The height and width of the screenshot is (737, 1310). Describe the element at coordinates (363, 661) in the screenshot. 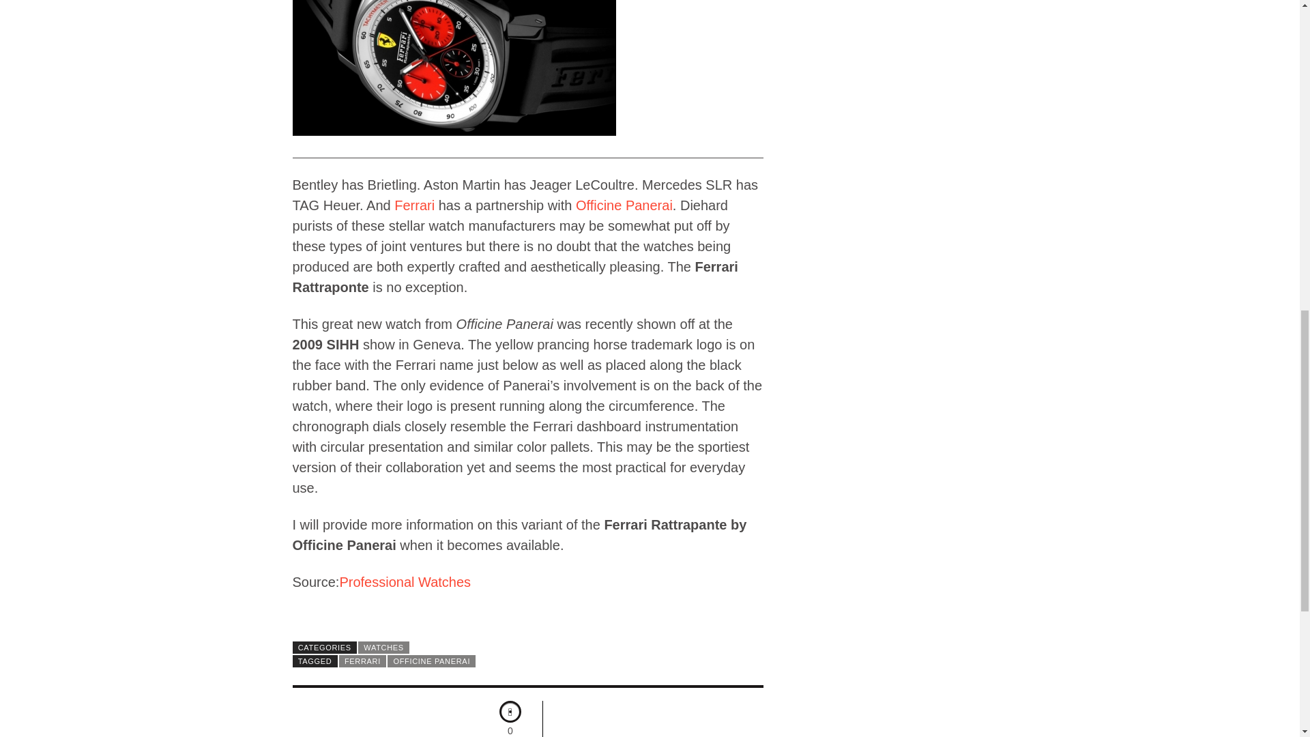

I see `View all posts tagged Ferrari` at that location.